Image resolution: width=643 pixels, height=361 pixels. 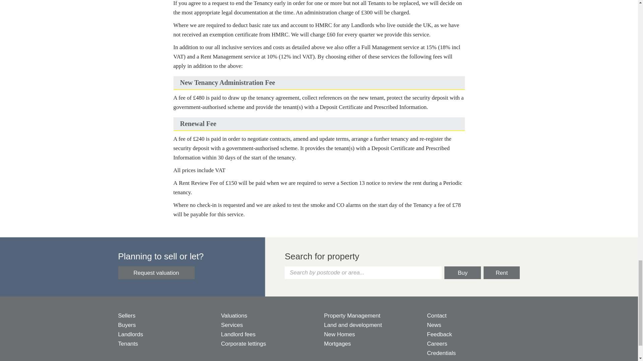 What do you see at coordinates (164, 325) in the screenshot?
I see `Buyers` at bounding box center [164, 325].